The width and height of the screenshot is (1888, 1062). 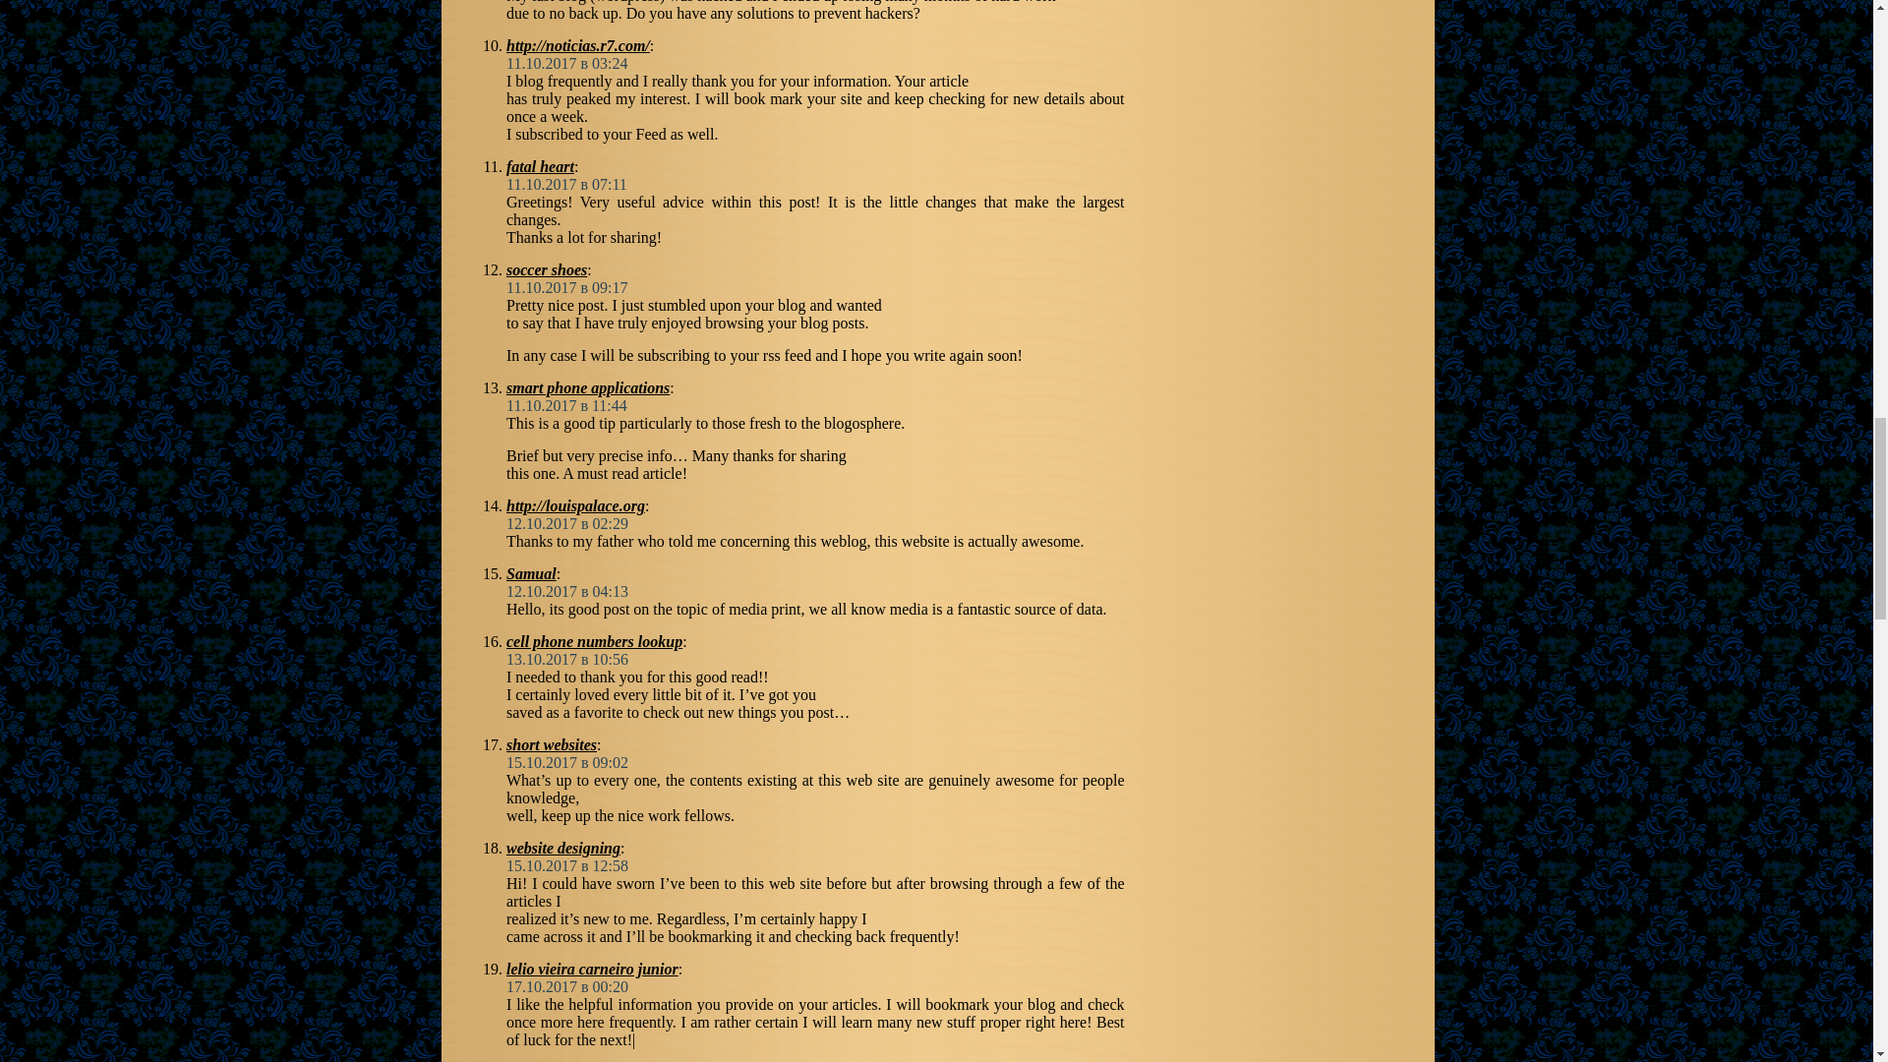 I want to click on smart phone applications, so click(x=588, y=387).